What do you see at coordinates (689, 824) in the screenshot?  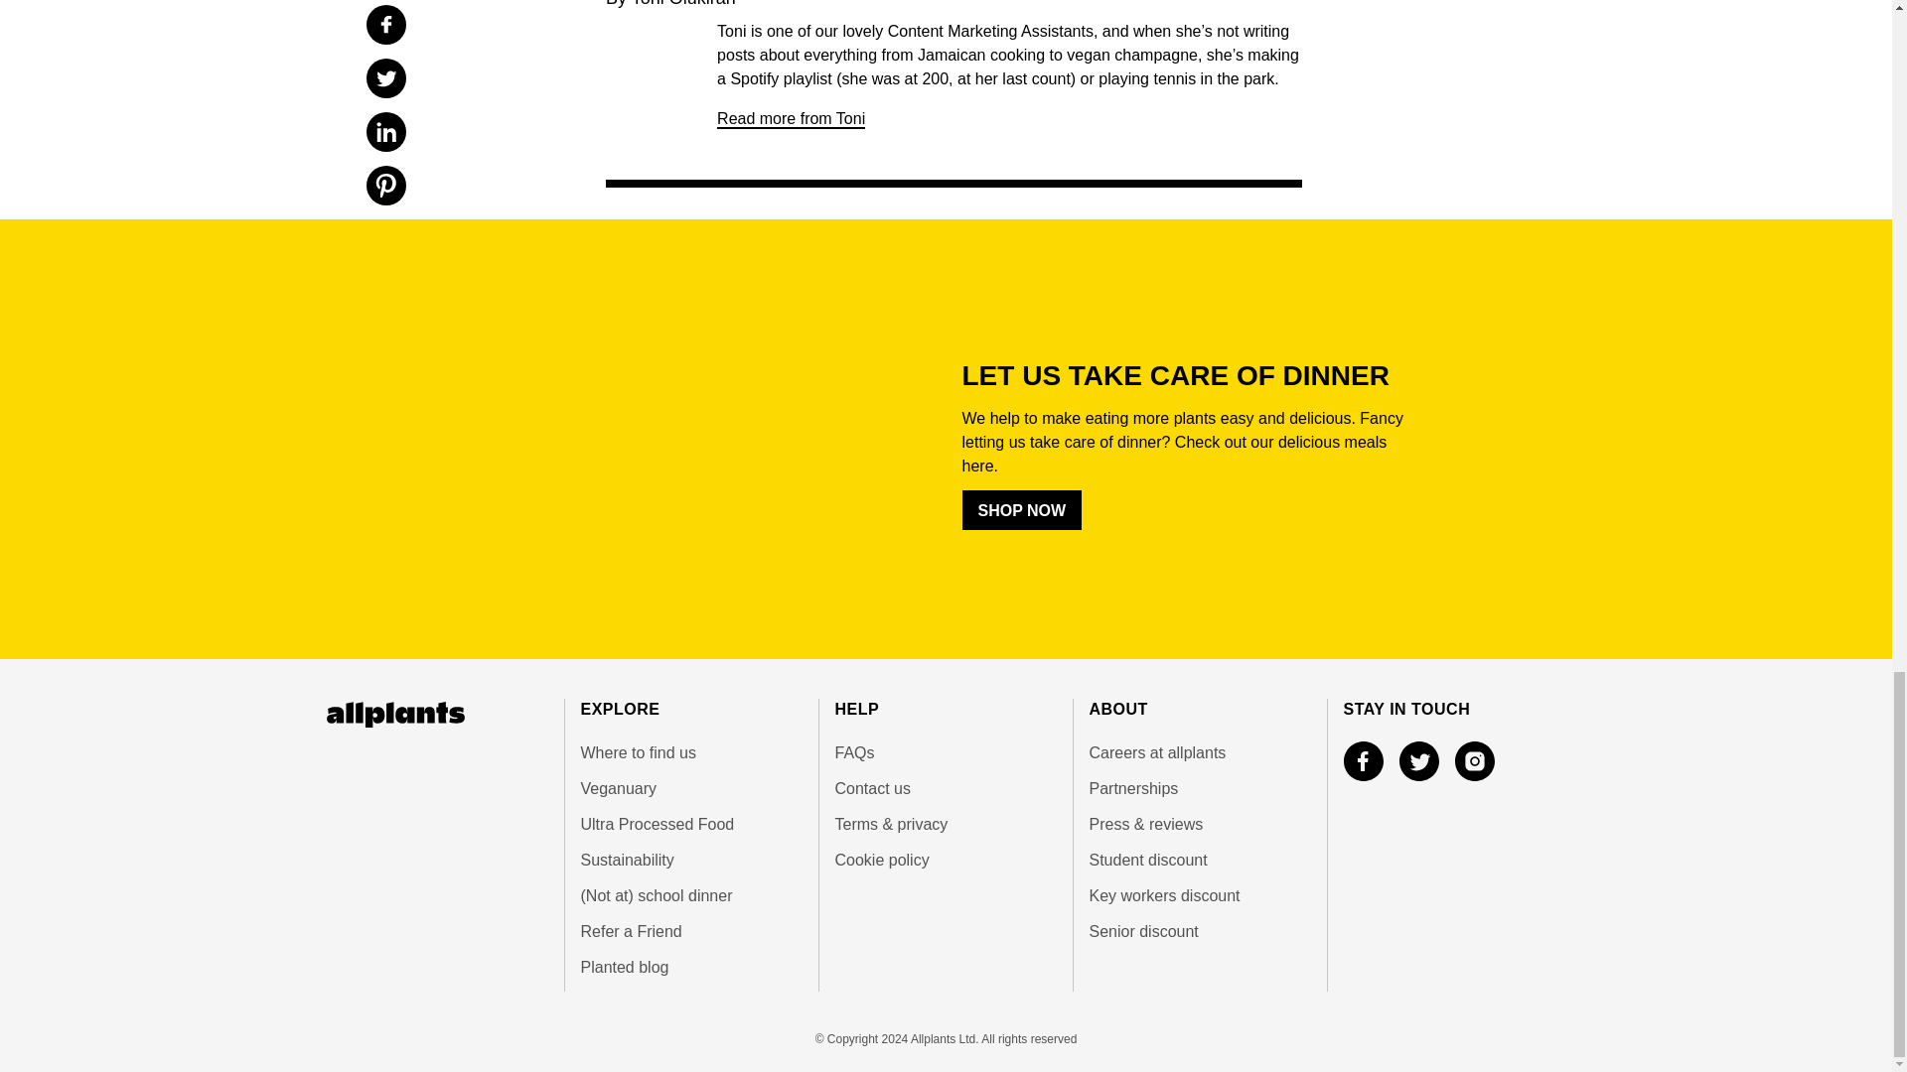 I see `Ultra Processed Food` at bounding box center [689, 824].